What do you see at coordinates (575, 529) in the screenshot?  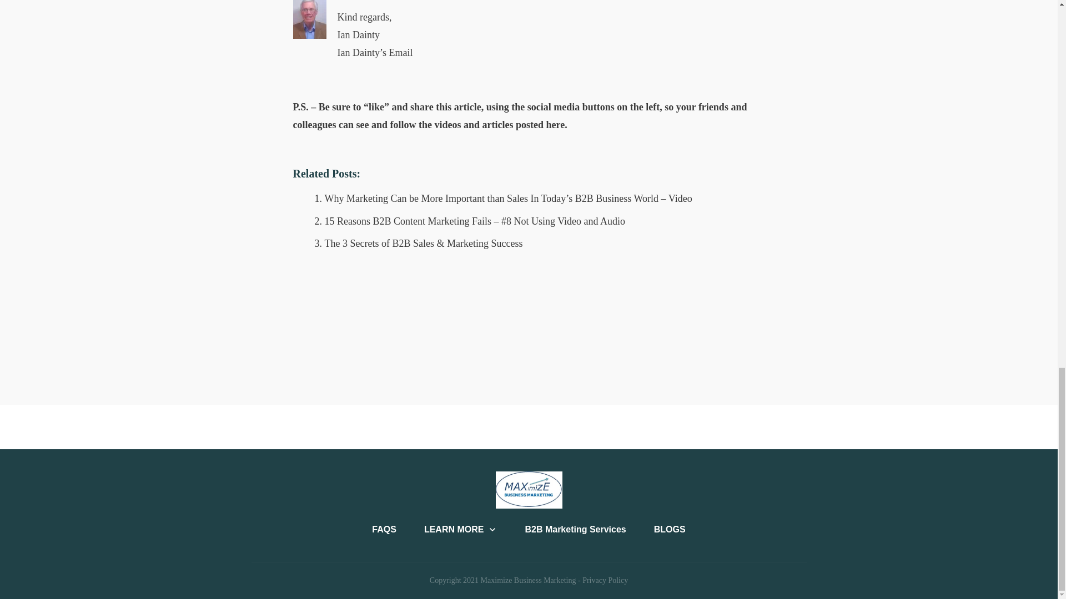 I see `B2B Marketing Services` at bounding box center [575, 529].